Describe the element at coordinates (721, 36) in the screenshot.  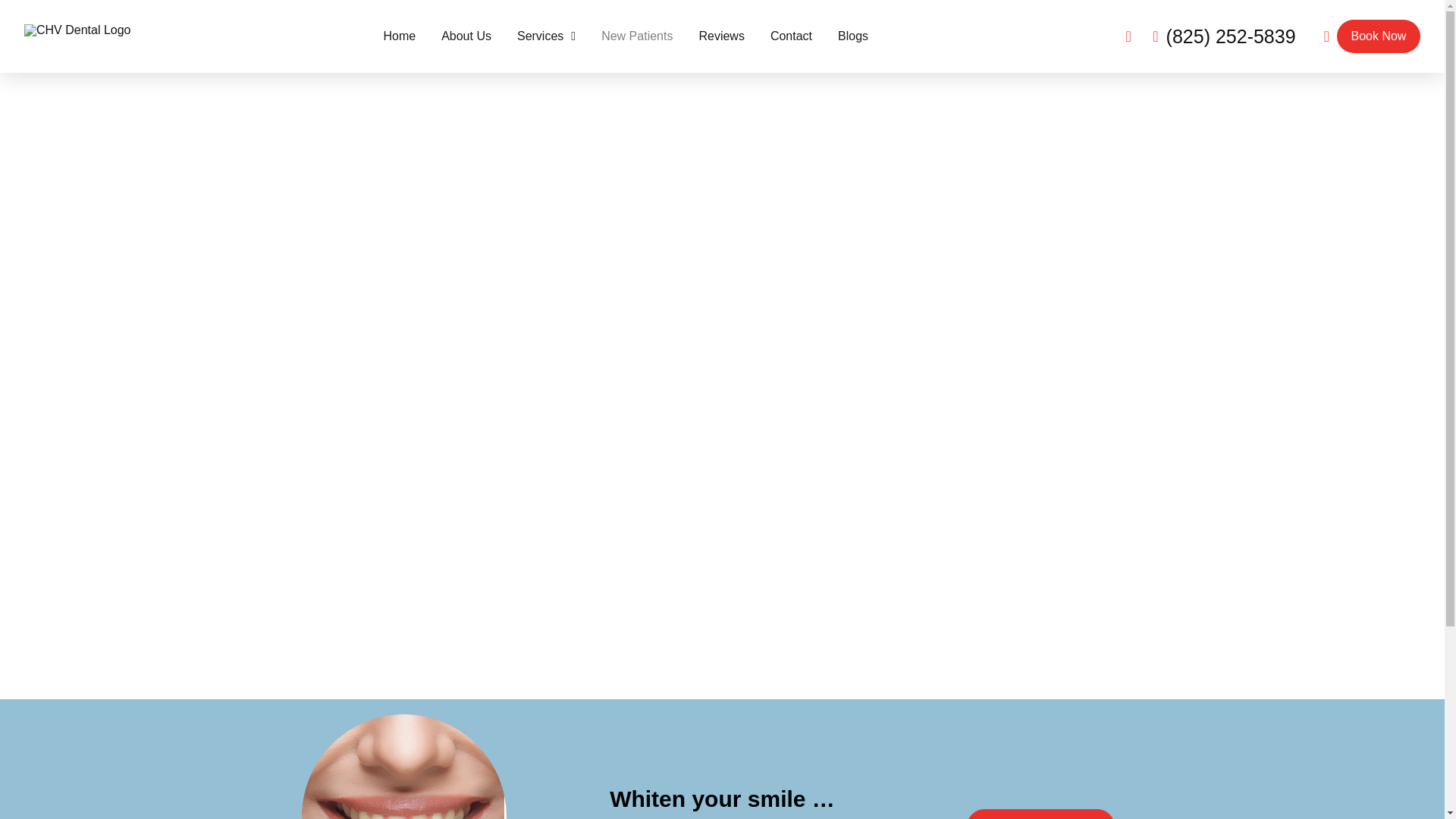
I see `Reviews` at that location.